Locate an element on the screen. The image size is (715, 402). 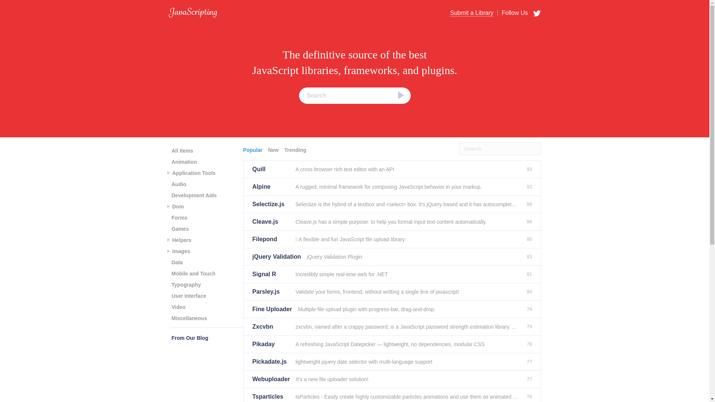
Submit a Library is located at coordinates (472, 13).